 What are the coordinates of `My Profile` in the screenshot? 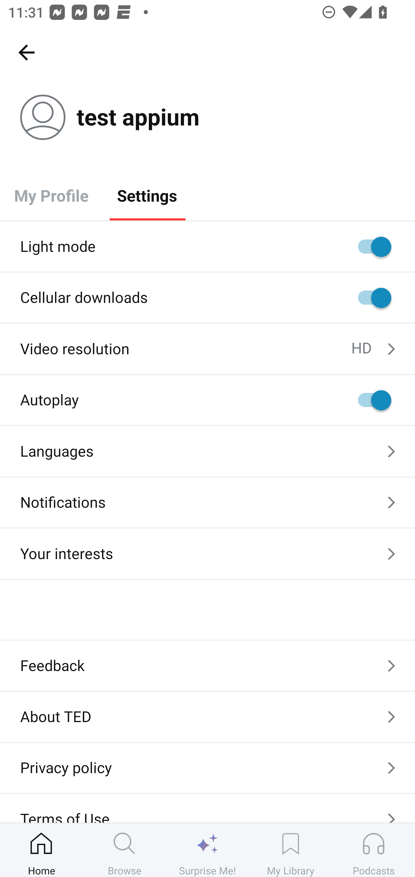 It's located at (51, 195).